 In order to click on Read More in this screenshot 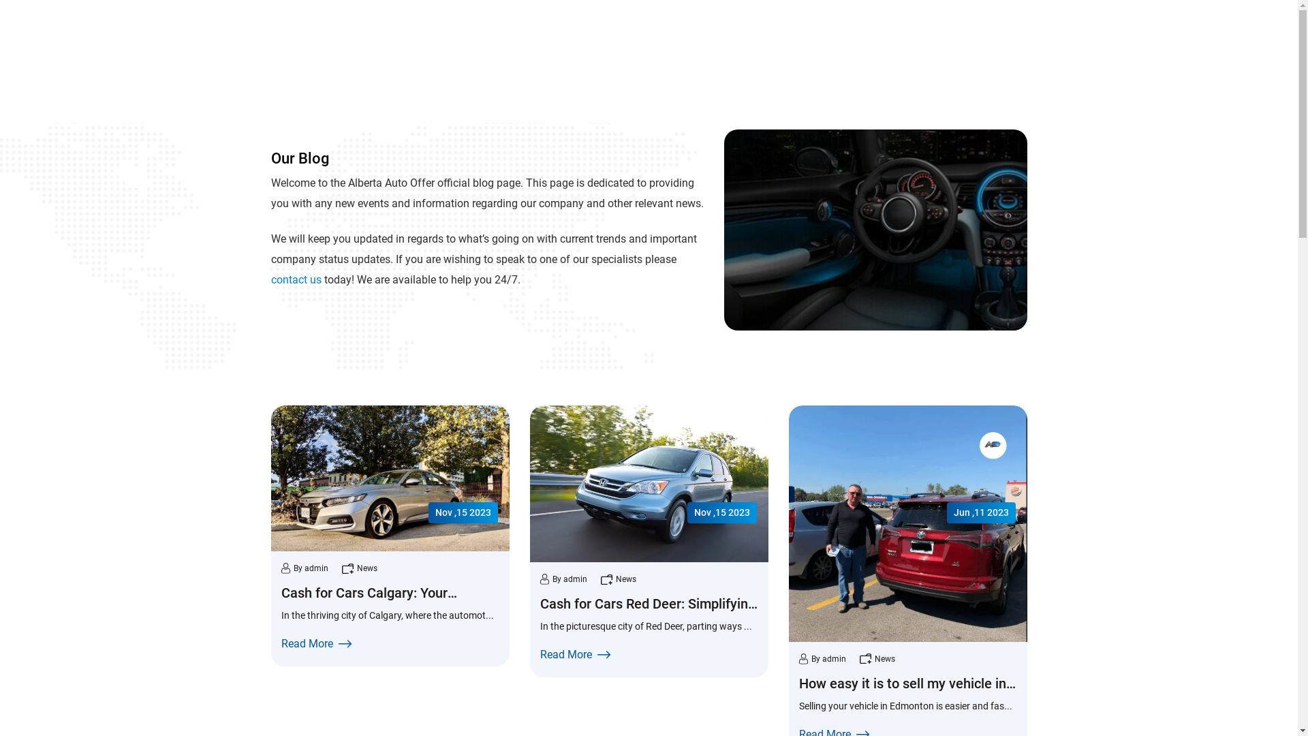, I will do `click(390, 644)`.